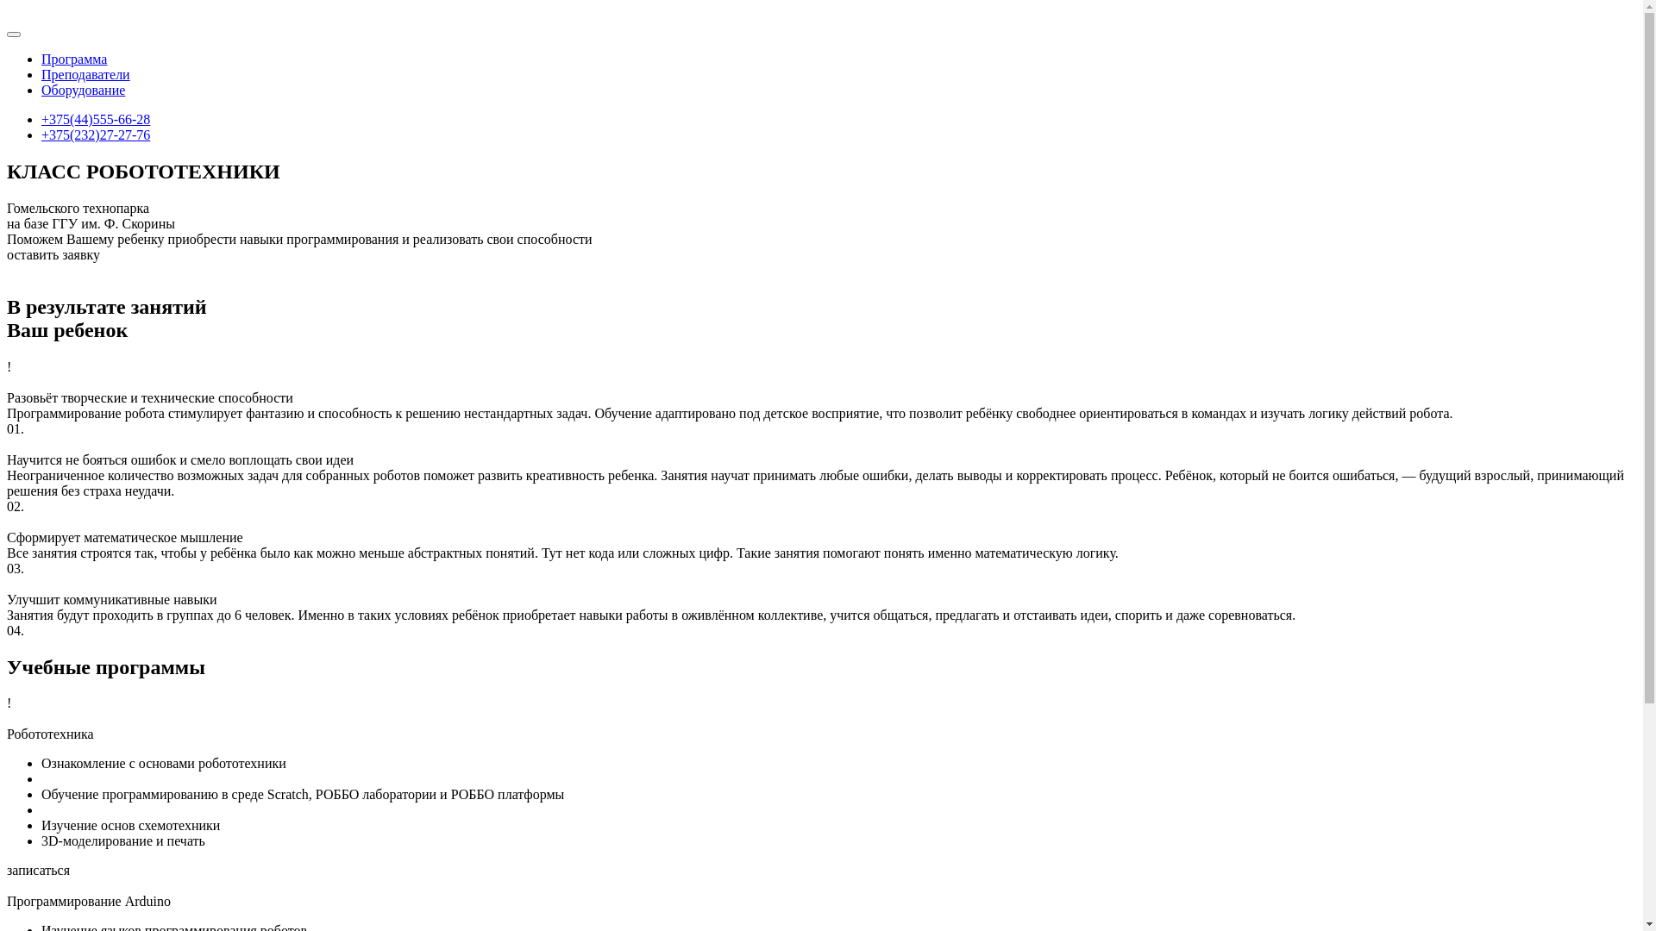  Describe the element at coordinates (821, 367) in the screenshot. I see `!` at that location.